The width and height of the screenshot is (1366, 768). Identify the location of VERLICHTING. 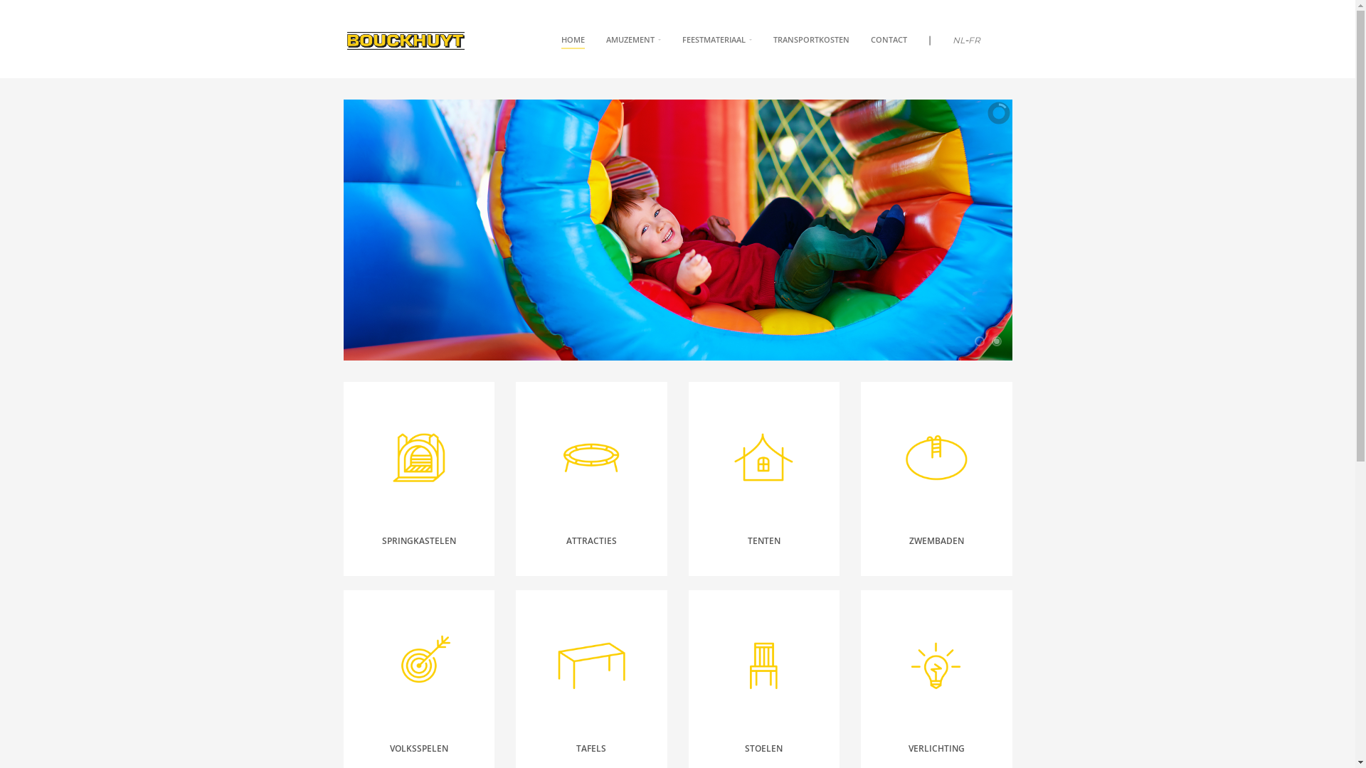
(936, 748).